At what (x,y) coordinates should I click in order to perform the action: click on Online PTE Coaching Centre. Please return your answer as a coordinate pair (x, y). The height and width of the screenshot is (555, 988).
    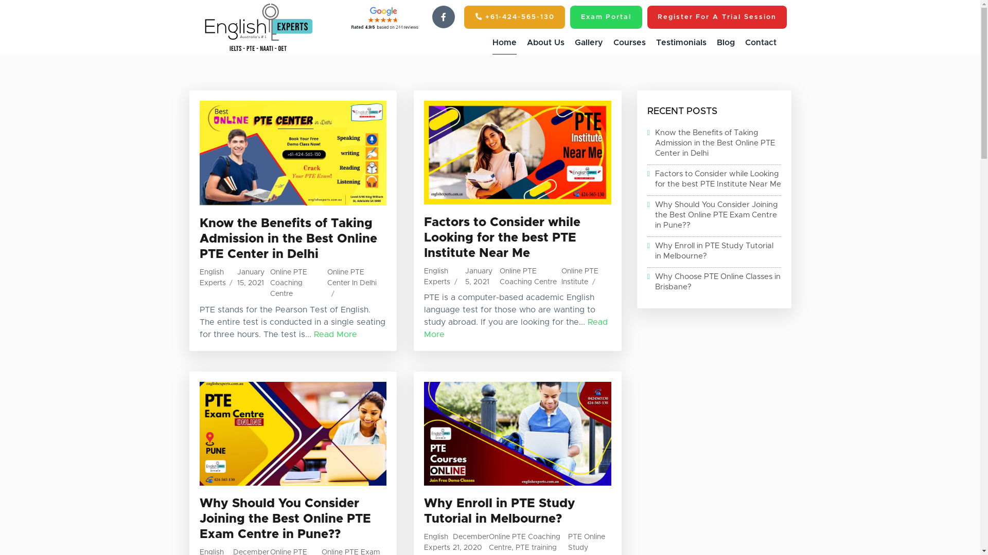
    Looking at the image, I should click on (289, 283).